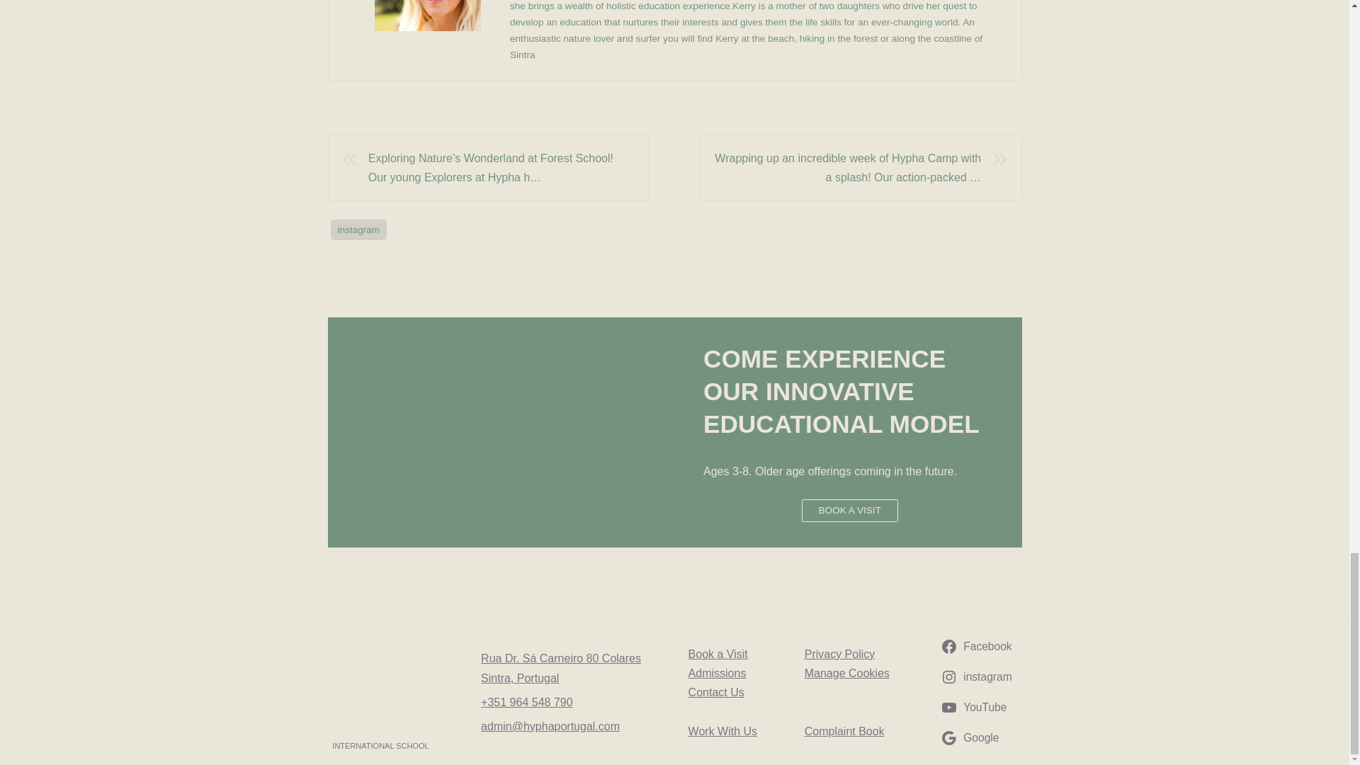 The image size is (1360, 765). I want to click on Sintra, Portugal, so click(520, 678).